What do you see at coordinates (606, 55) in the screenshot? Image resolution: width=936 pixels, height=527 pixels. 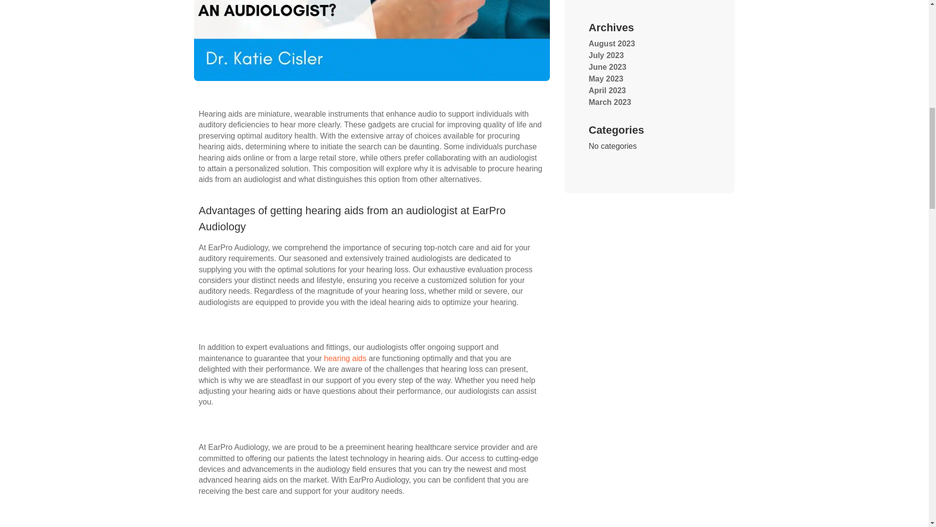 I see `July 2023` at bounding box center [606, 55].